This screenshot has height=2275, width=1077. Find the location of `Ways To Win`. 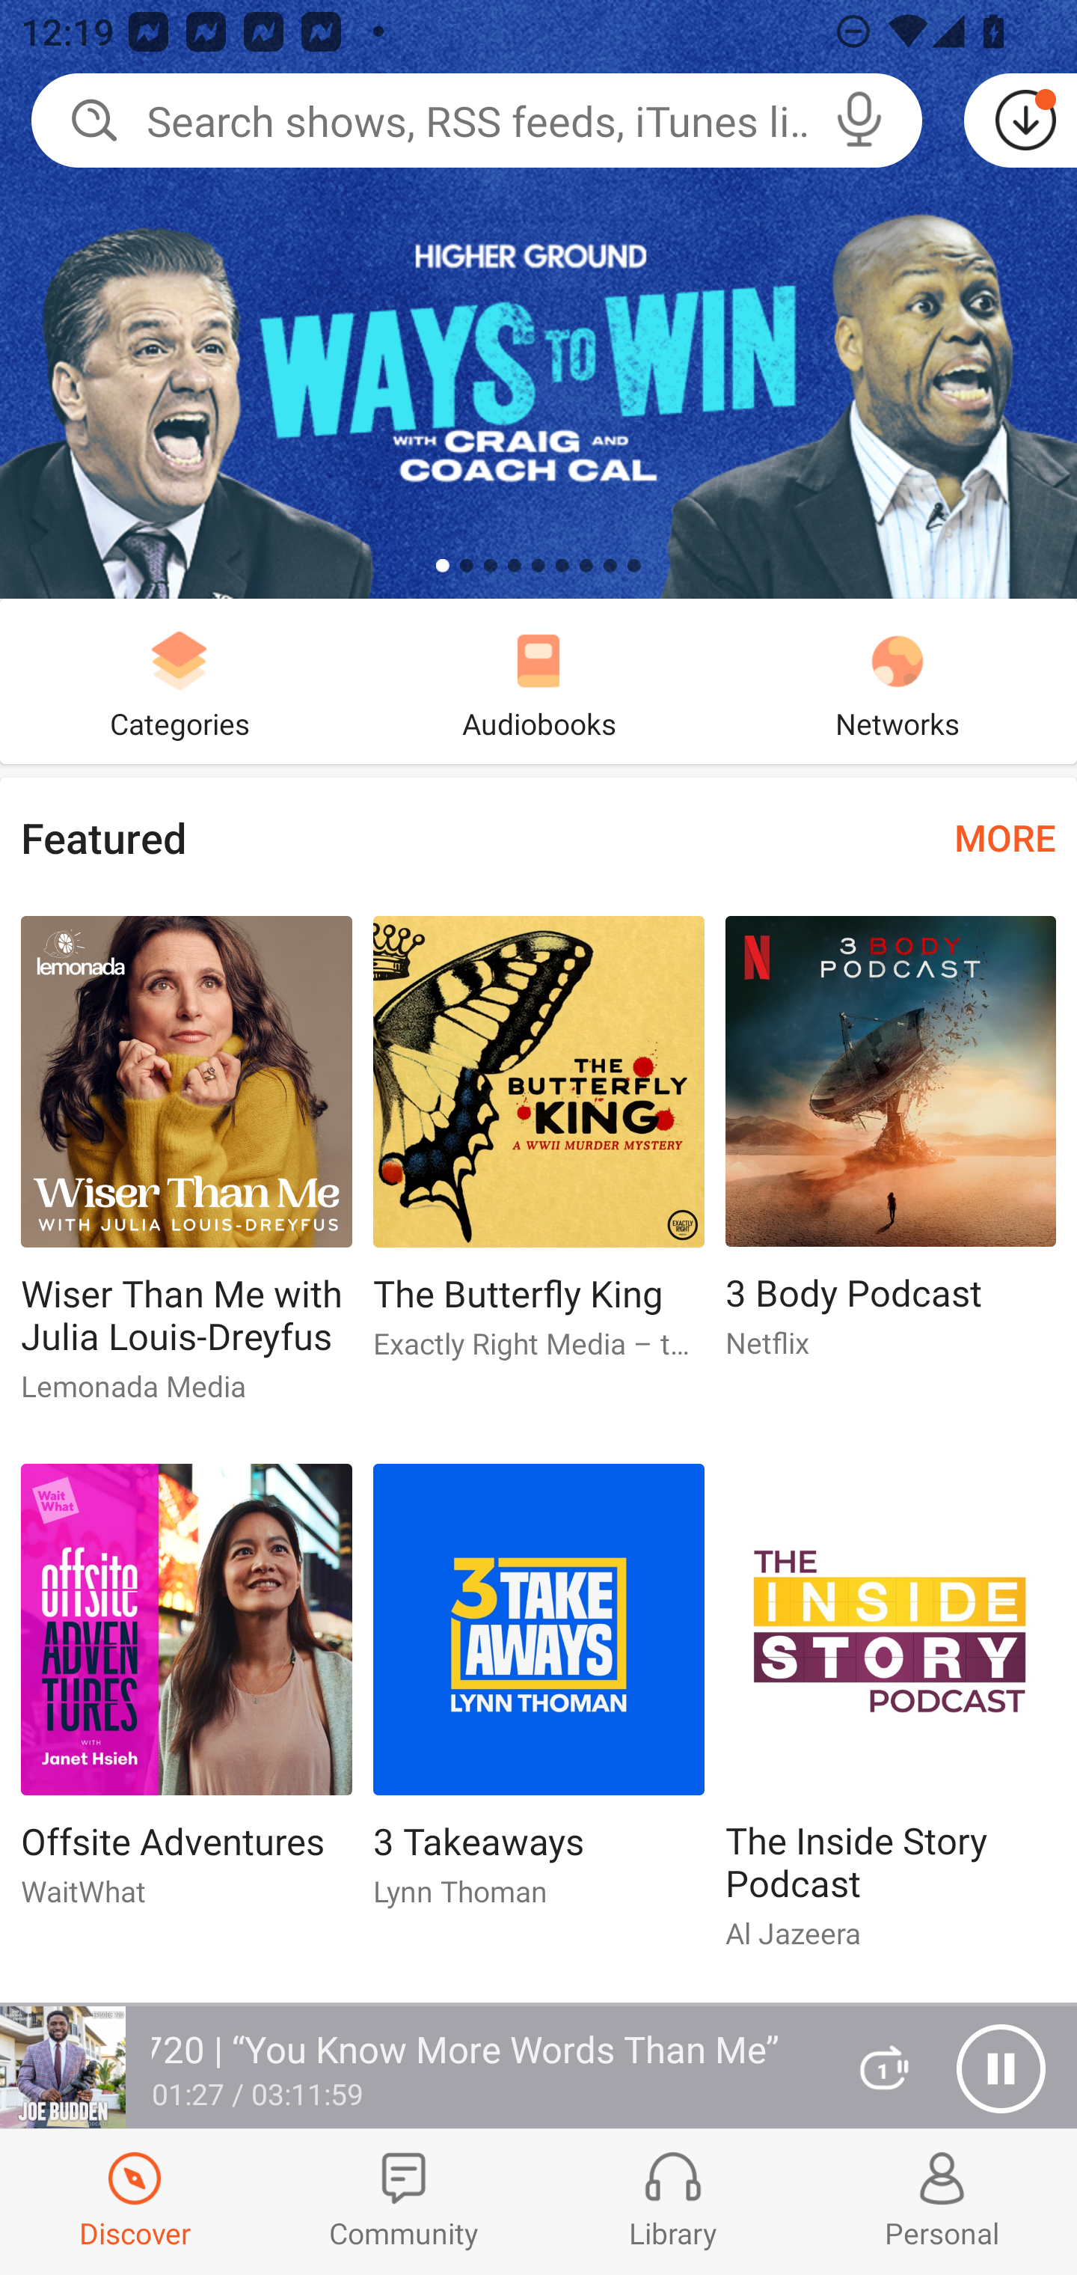

Ways To Win is located at coordinates (538, 299).